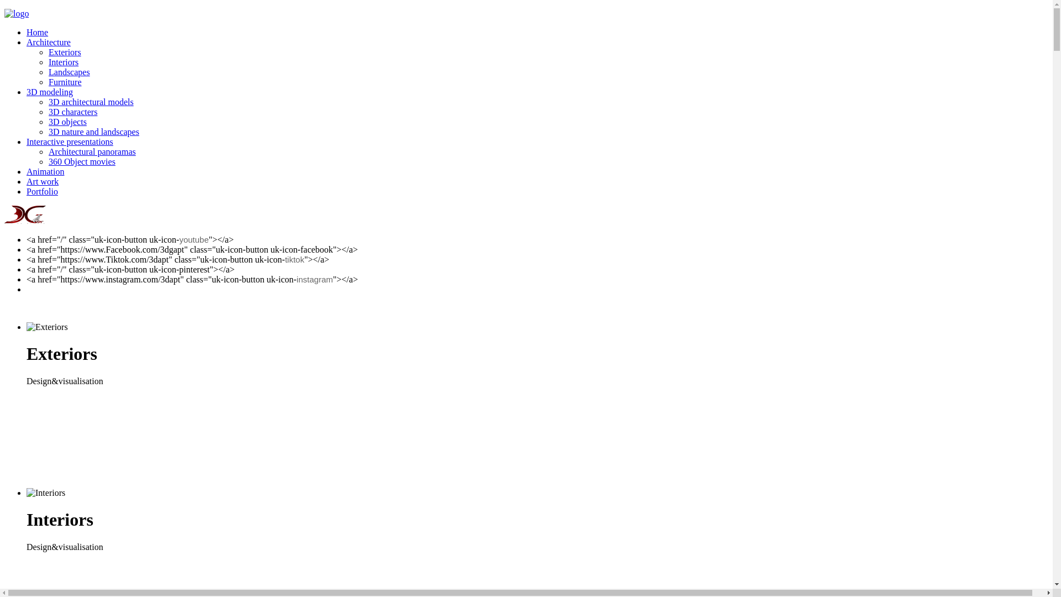 The image size is (1061, 597). Describe the element at coordinates (67, 122) in the screenshot. I see `3D objects` at that location.